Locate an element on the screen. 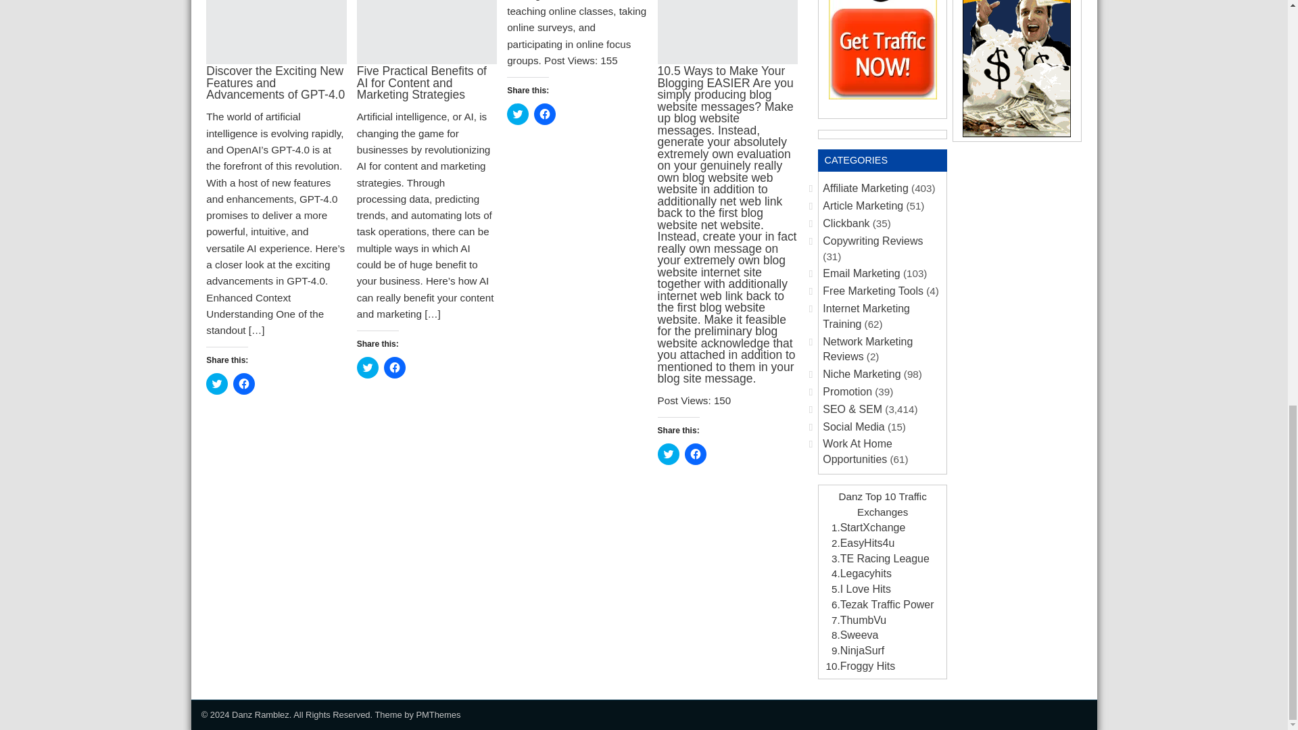 This screenshot has width=1298, height=730. Click to share on Twitter is located at coordinates (668, 454).